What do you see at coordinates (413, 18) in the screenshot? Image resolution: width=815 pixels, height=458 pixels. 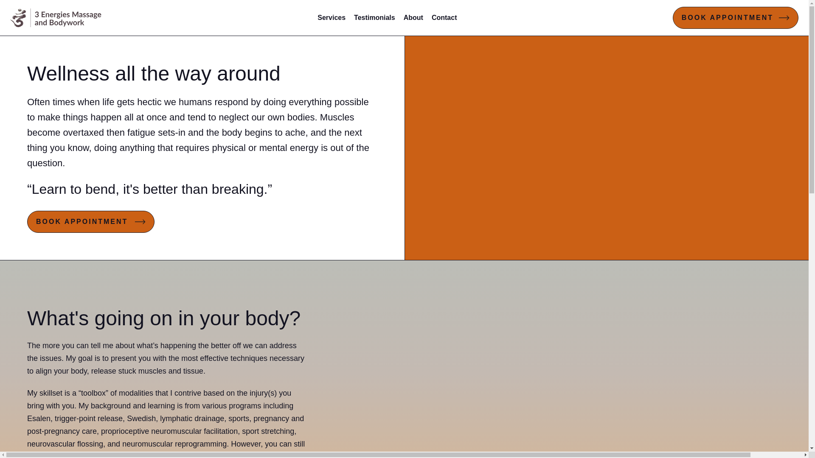 I see `About` at bounding box center [413, 18].